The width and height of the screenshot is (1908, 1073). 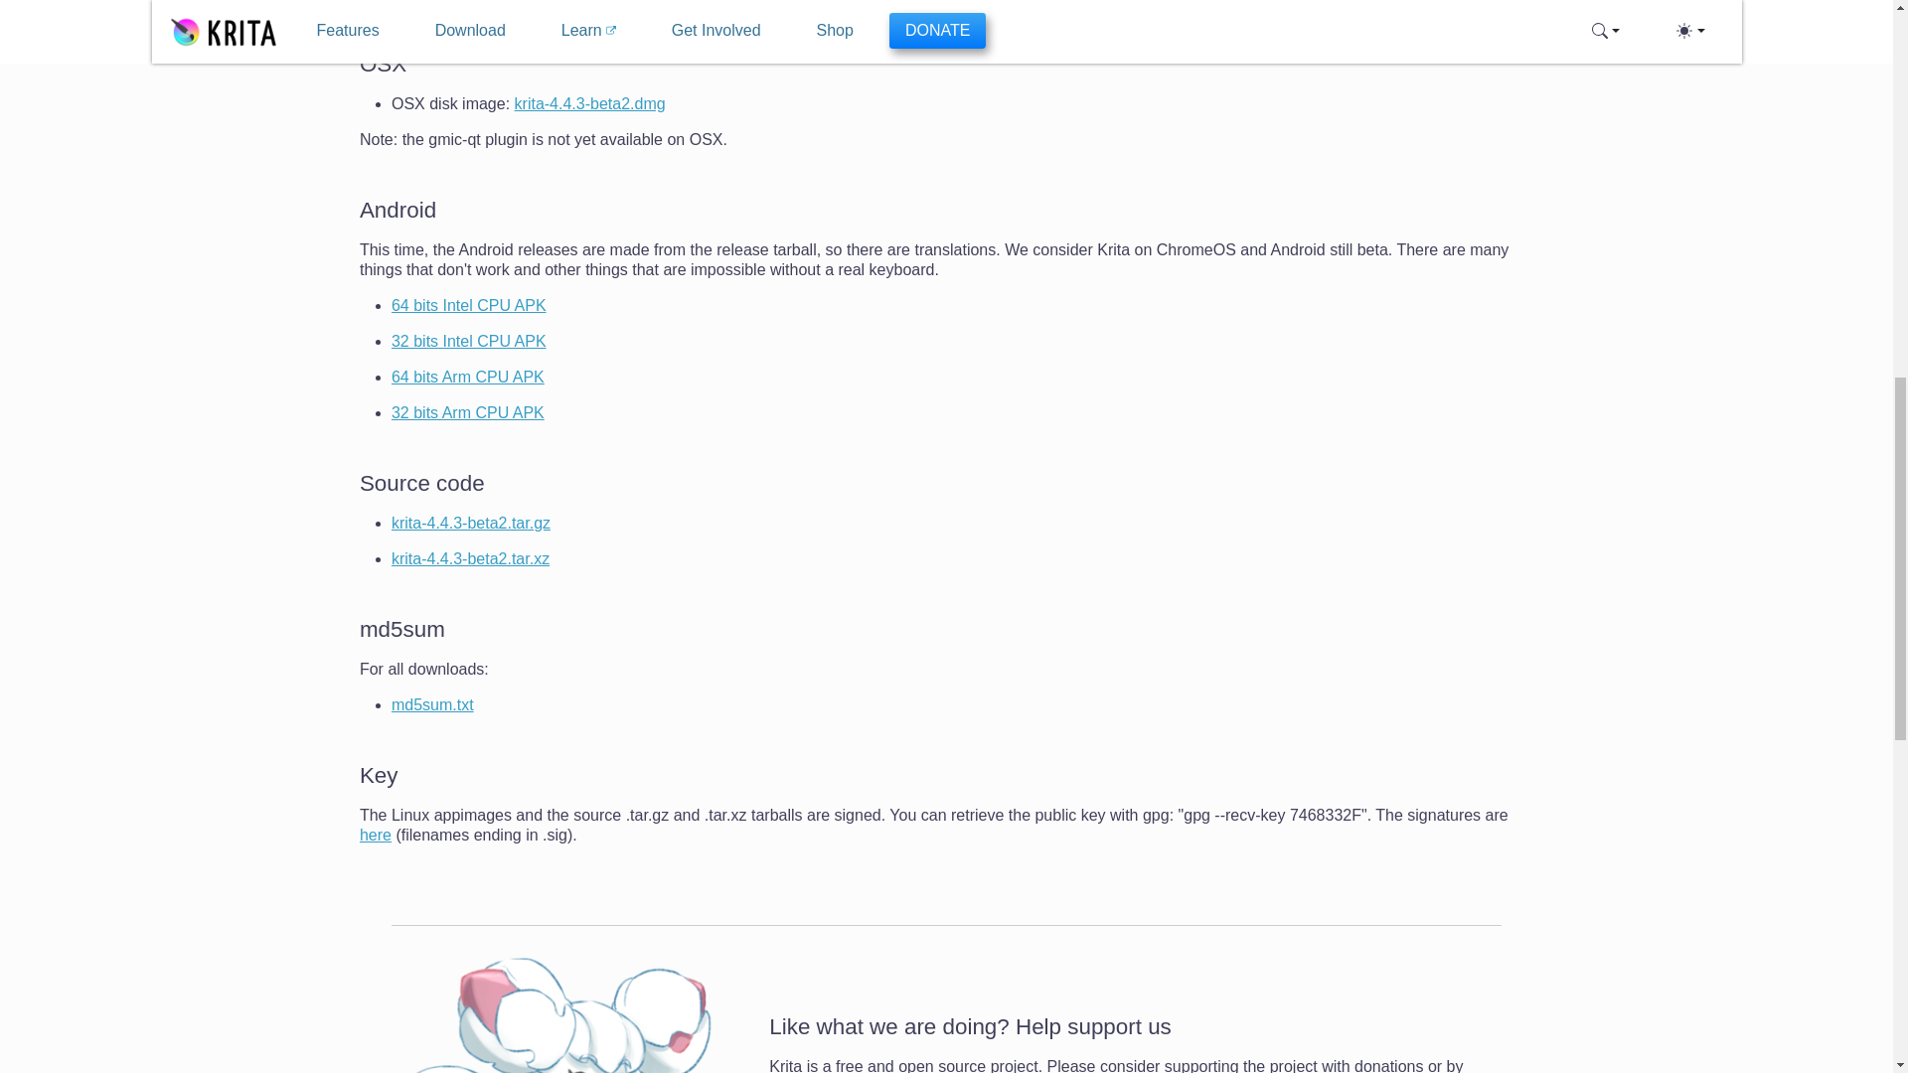 What do you see at coordinates (467, 413) in the screenshot?
I see `32 bits Arm CPU APK` at bounding box center [467, 413].